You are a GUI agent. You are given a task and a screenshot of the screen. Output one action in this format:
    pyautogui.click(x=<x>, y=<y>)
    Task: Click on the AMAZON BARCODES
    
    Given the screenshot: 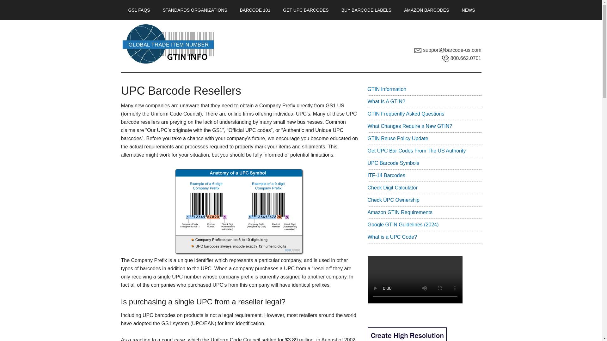 What is the action you would take?
    pyautogui.click(x=426, y=10)
    